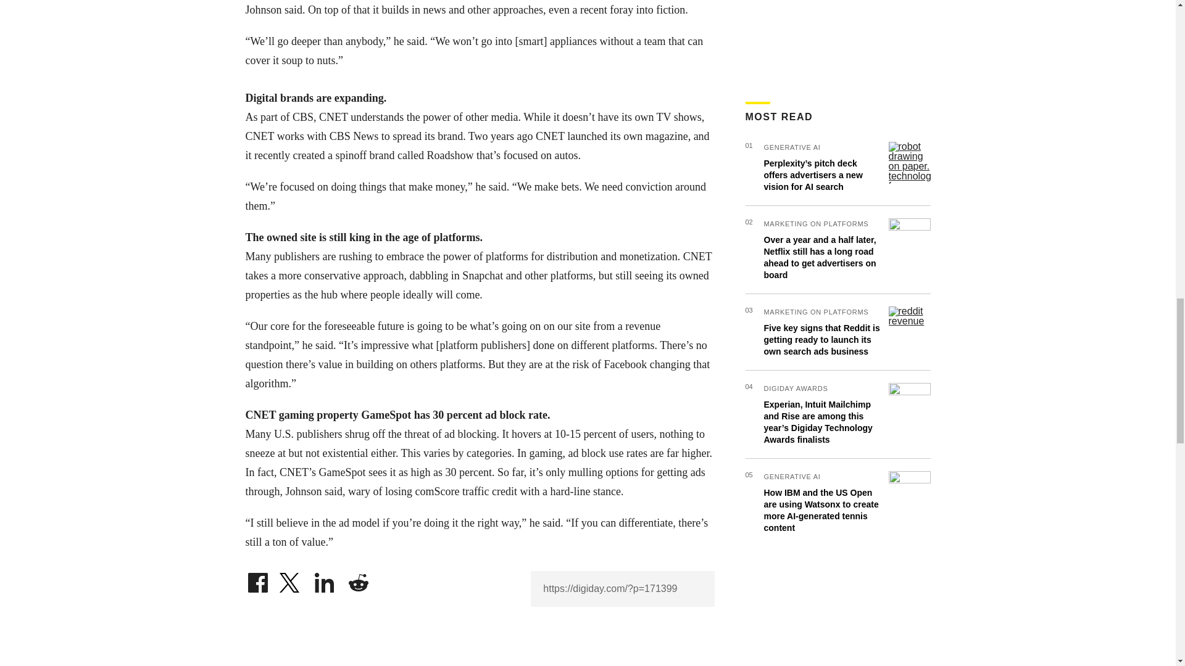 This screenshot has height=666, width=1185. What do you see at coordinates (358, 580) in the screenshot?
I see `Share on Reddit` at bounding box center [358, 580].